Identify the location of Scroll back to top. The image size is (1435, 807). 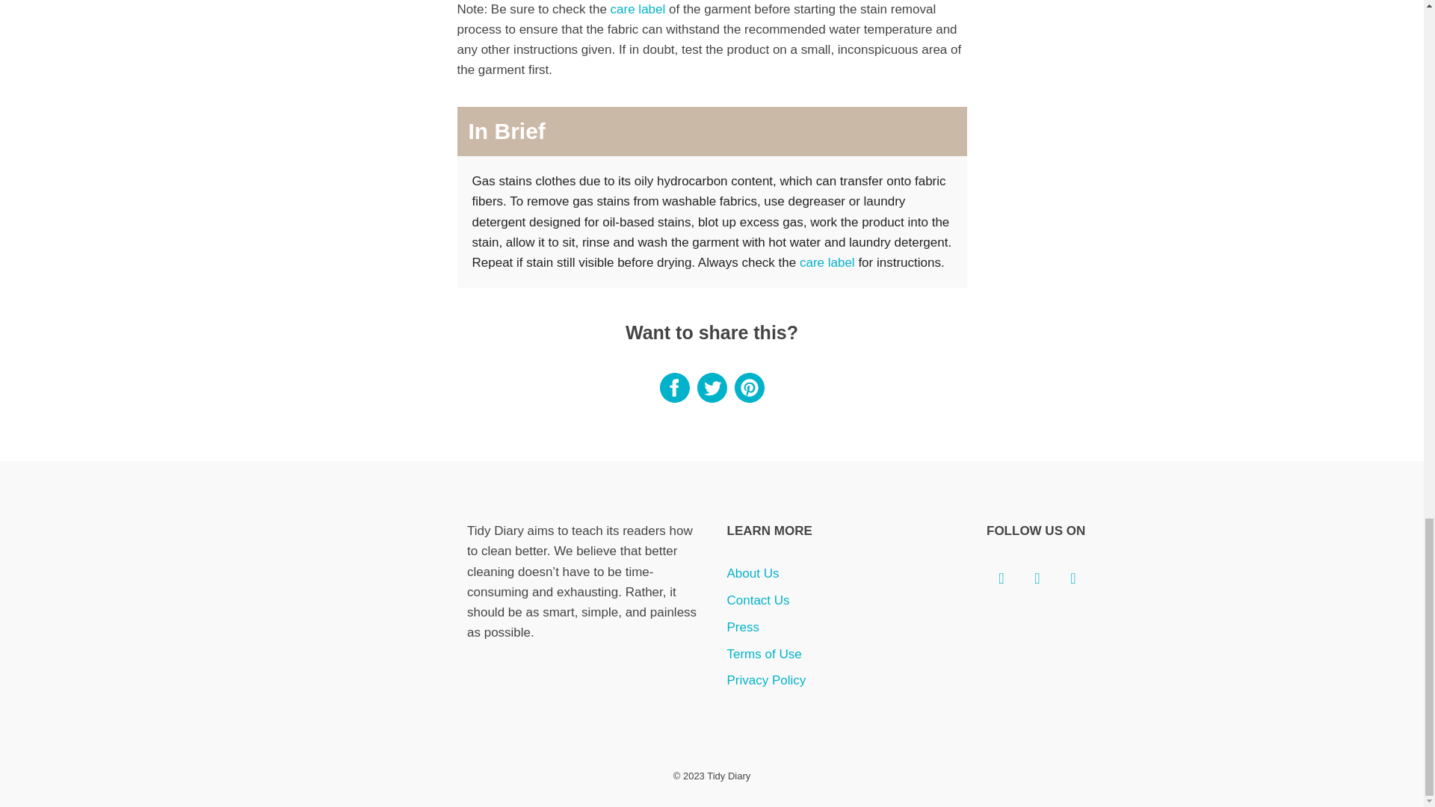
(1386, 42).